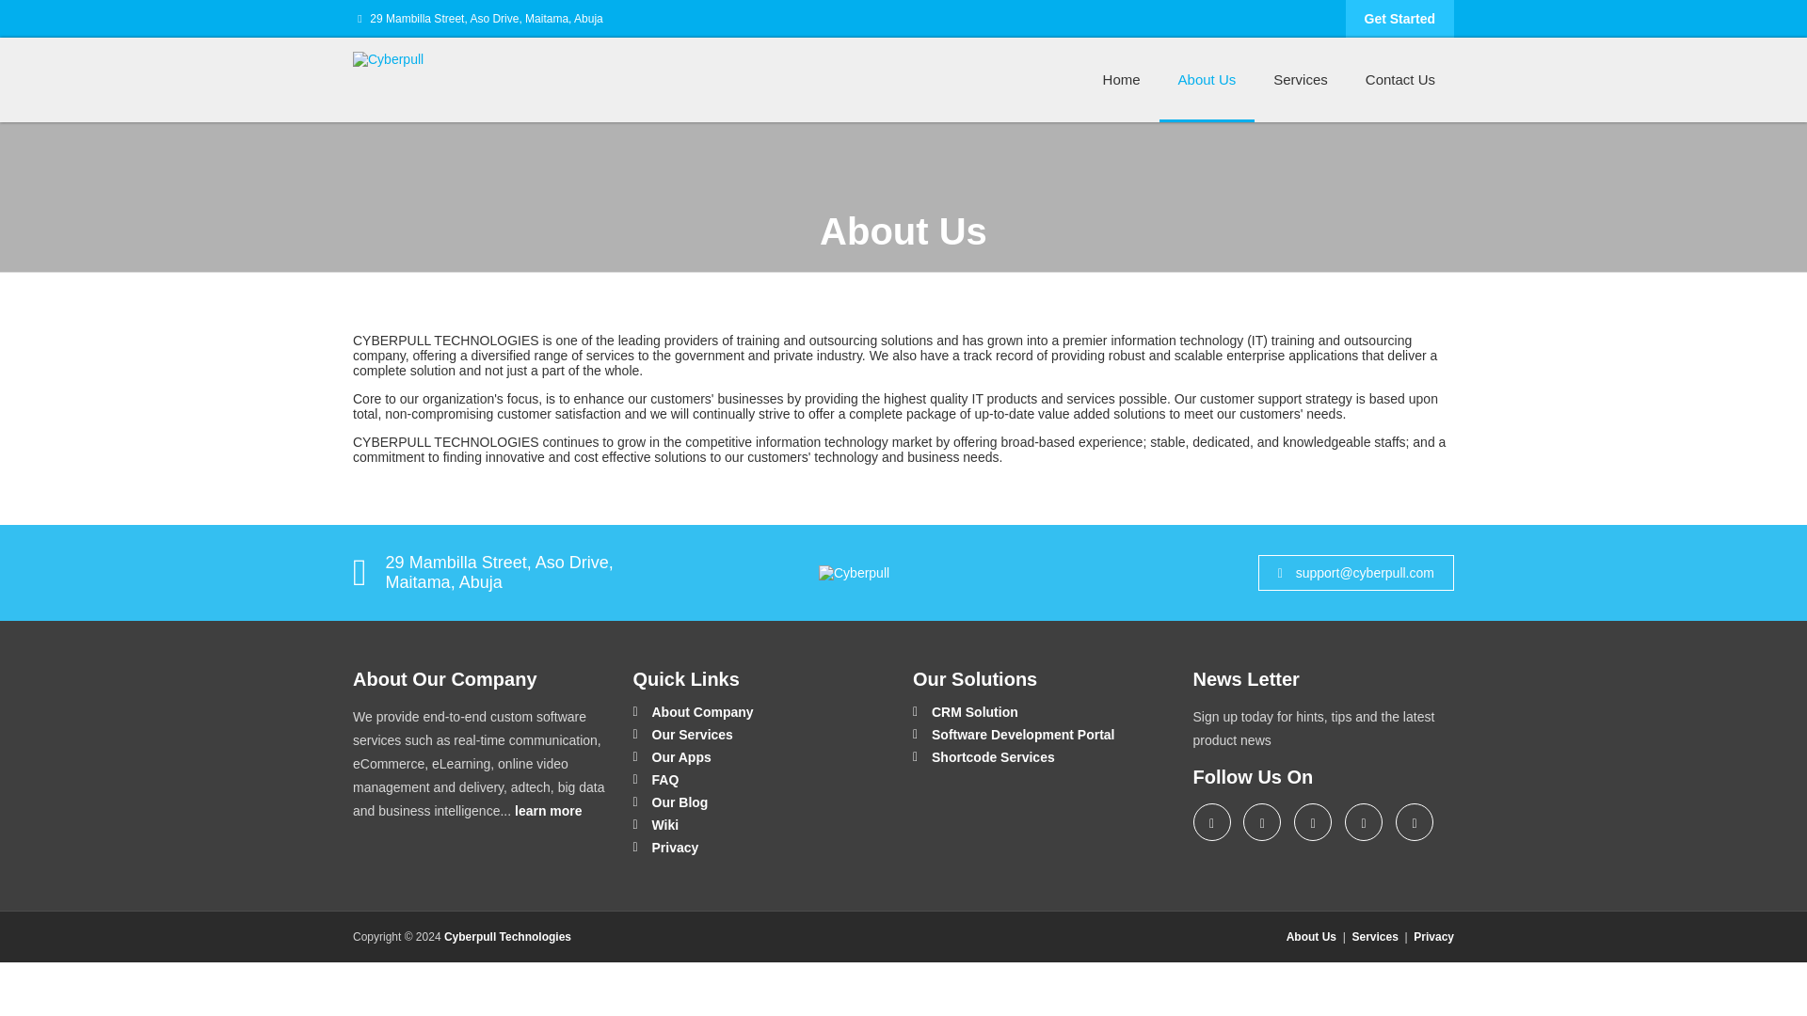 Image resolution: width=1807 pixels, height=1016 pixels. Describe the element at coordinates (655, 825) in the screenshot. I see `Wiki` at that location.